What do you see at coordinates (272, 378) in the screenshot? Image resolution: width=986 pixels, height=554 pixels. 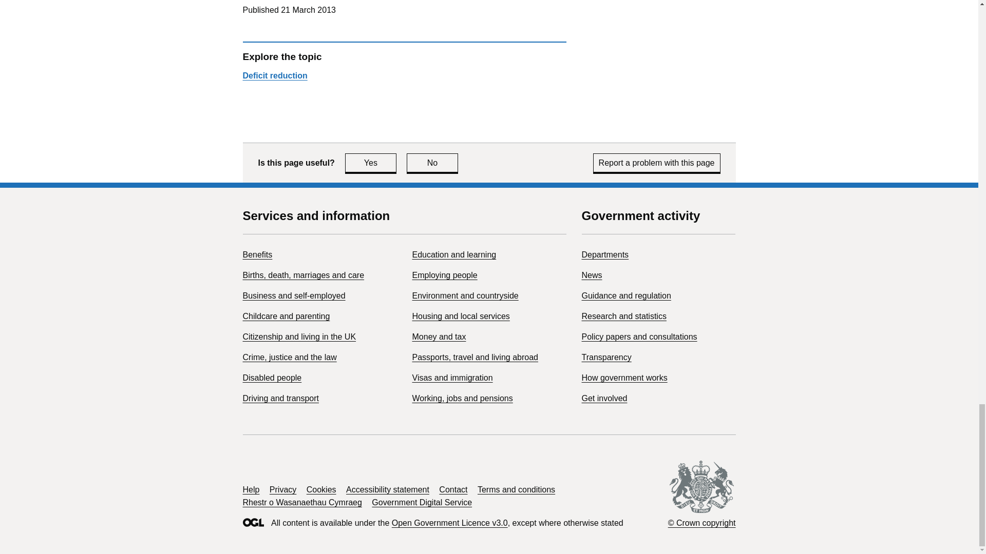 I see `Disabled people` at bounding box center [272, 378].